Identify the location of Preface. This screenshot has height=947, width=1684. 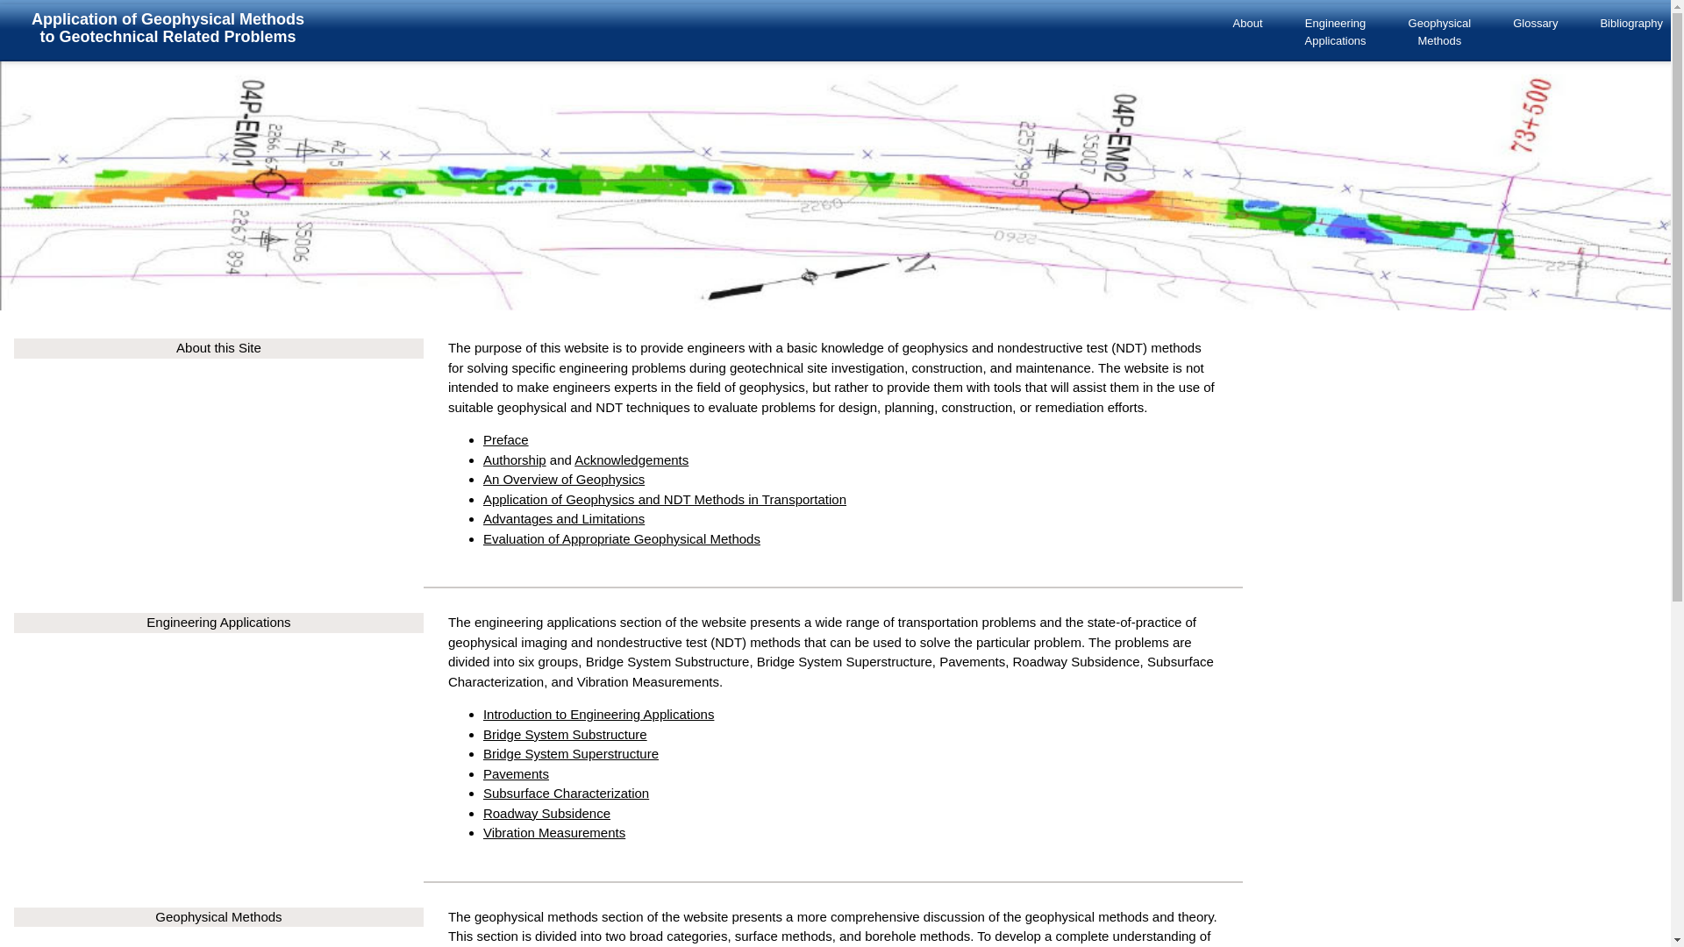
(598, 714).